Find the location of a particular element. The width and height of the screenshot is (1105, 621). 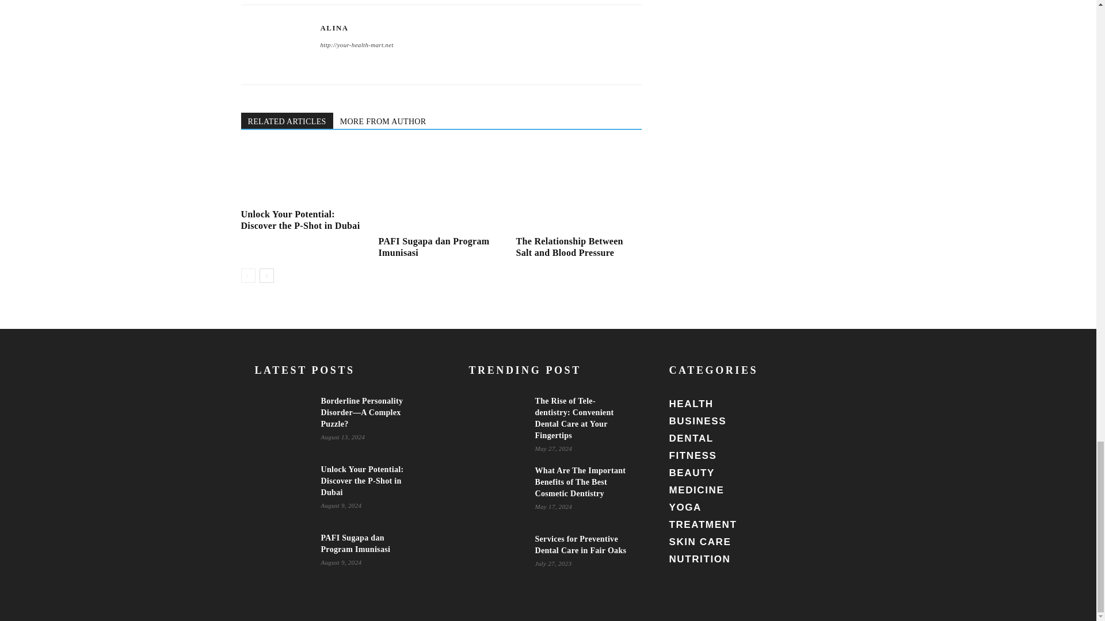

The Relationship Between Salt and Blood Pressure is located at coordinates (569, 247).